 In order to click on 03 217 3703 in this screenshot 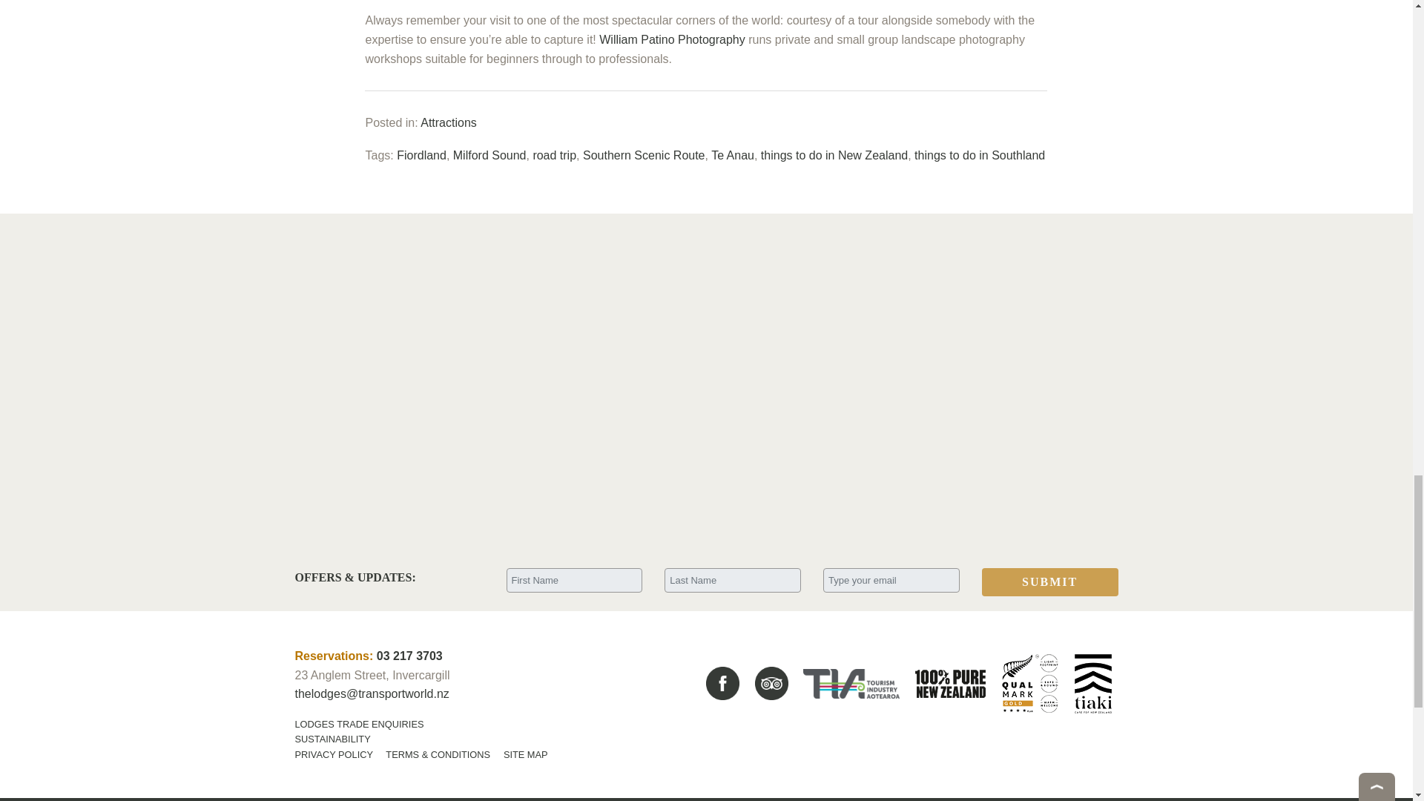, I will do `click(409, 656)`.